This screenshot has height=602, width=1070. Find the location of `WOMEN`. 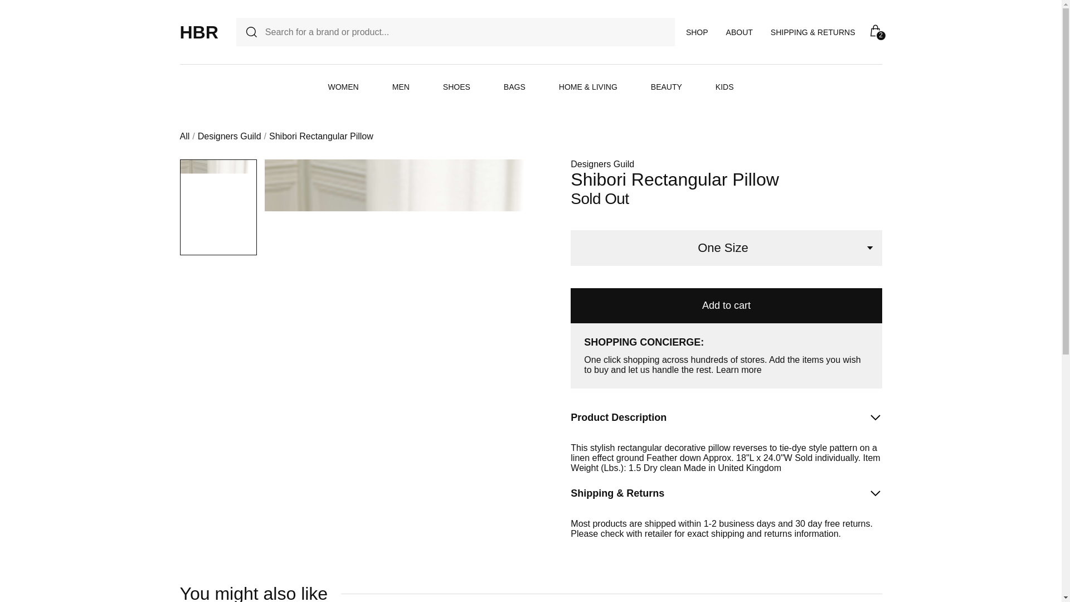

WOMEN is located at coordinates (343, 87).